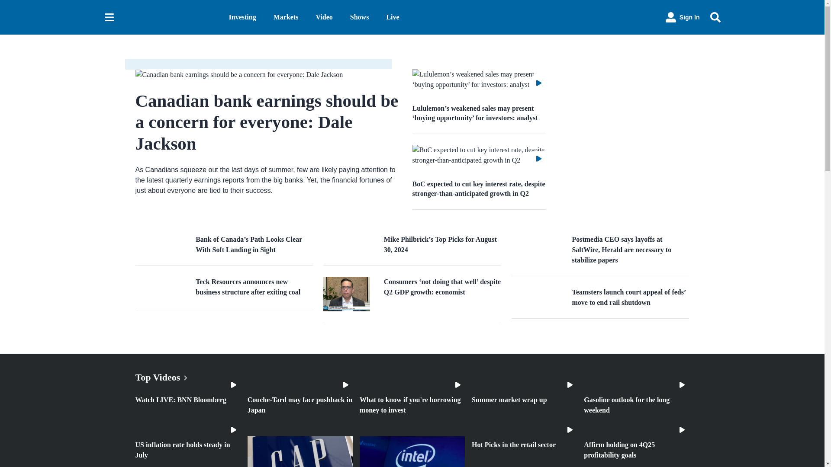 The width and height of the screenshot is (831, 467). What do you see at coordinates (109, 17) in the screenshot?
I see `Sections` at bounding box center [109, 17].